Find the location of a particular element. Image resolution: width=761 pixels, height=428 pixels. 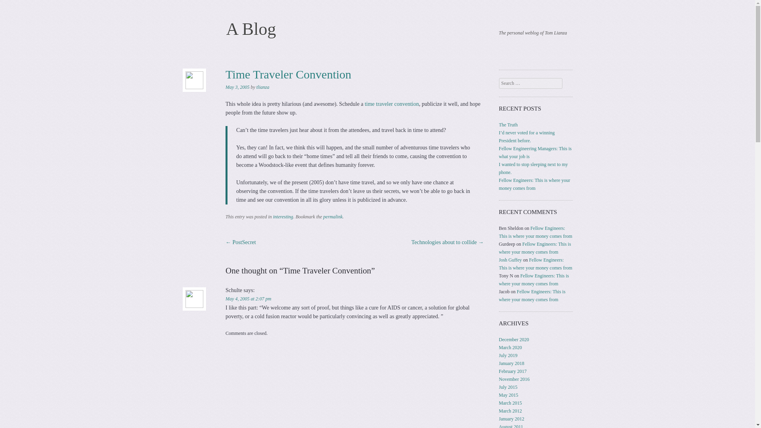

Fellow Engineers: This is where your money comes from is located at coordinates (532, 296).